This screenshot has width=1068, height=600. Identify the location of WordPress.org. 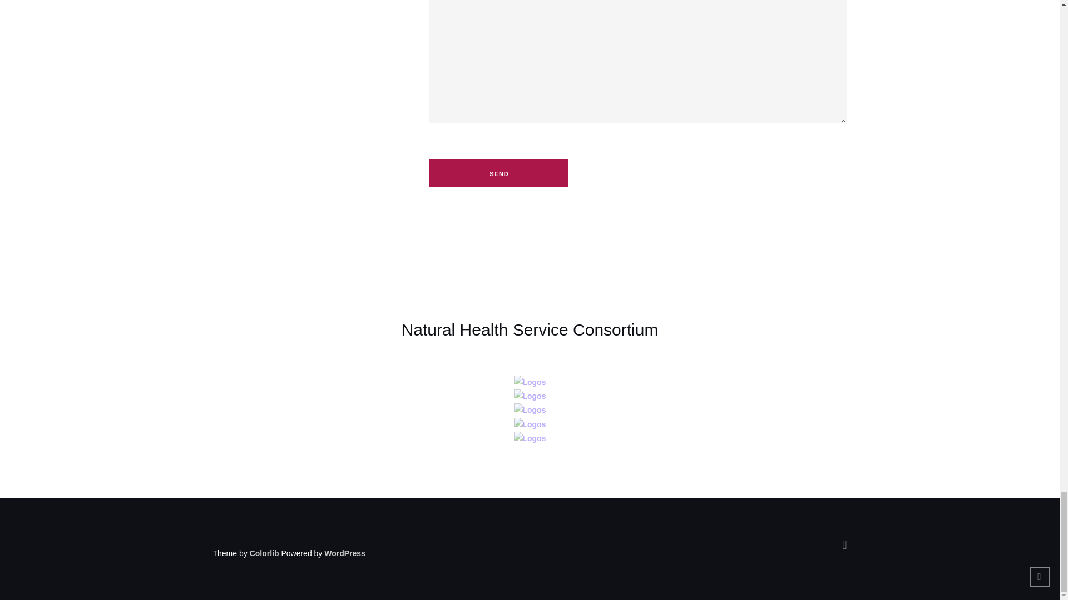
(345, 553).